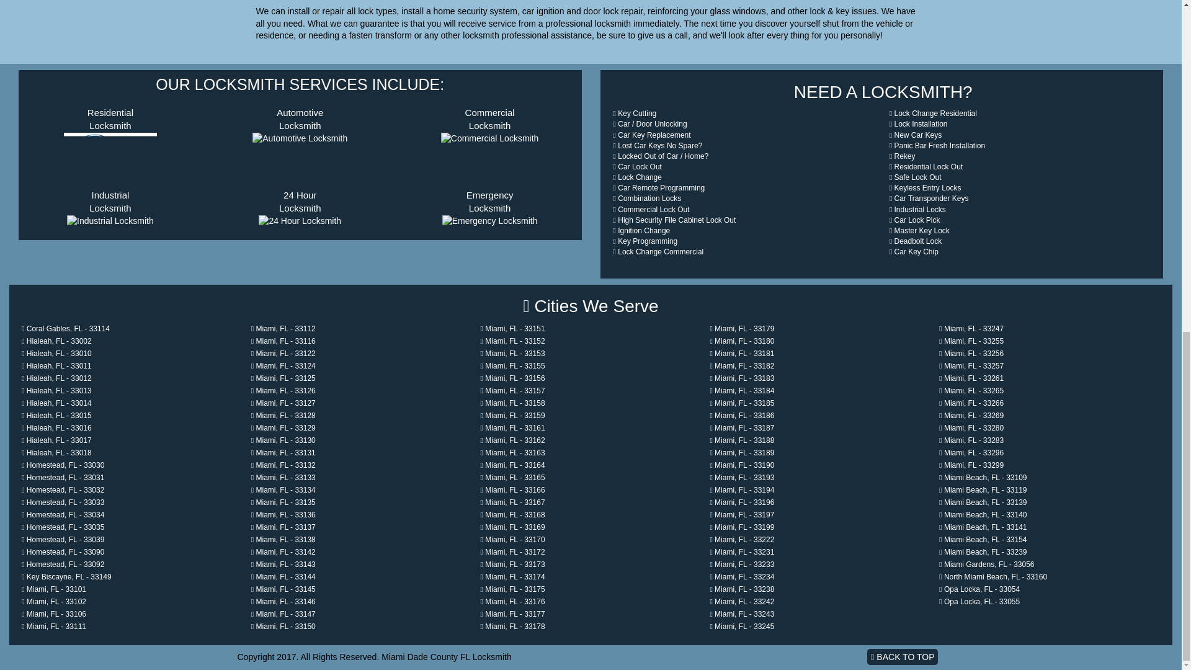 Image resolution: width=1191 pixels, height=670 pixels. I want to click on Commercial Lock Out, so click(647, 199).